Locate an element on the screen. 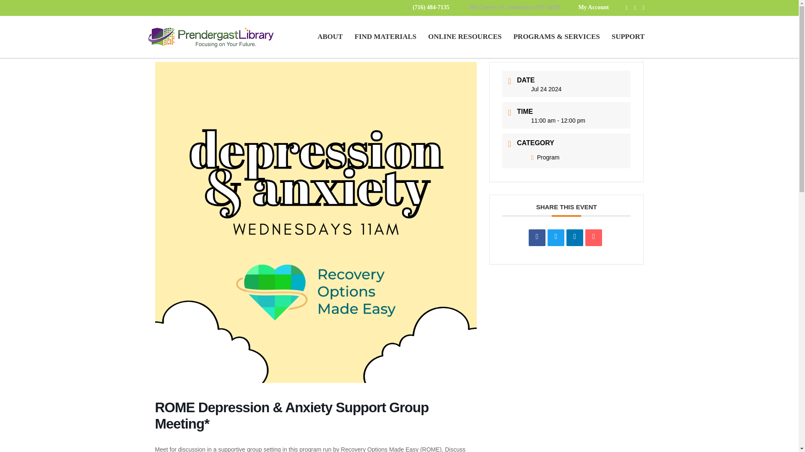  Tweet is located at coordinates (556, 237).